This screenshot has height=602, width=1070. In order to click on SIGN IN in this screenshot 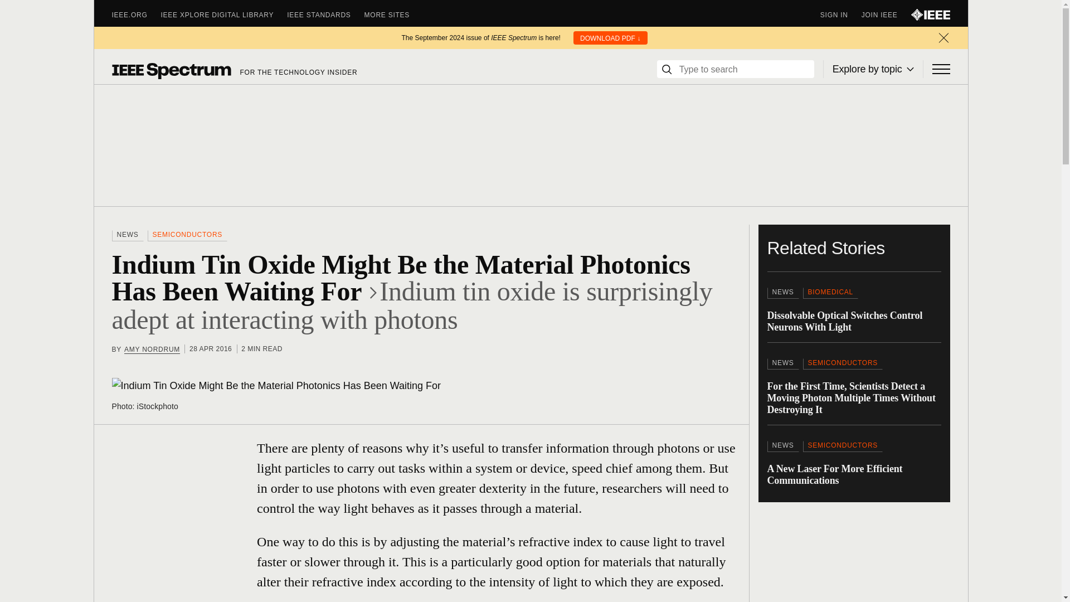, I will do `click(840, 14)`.